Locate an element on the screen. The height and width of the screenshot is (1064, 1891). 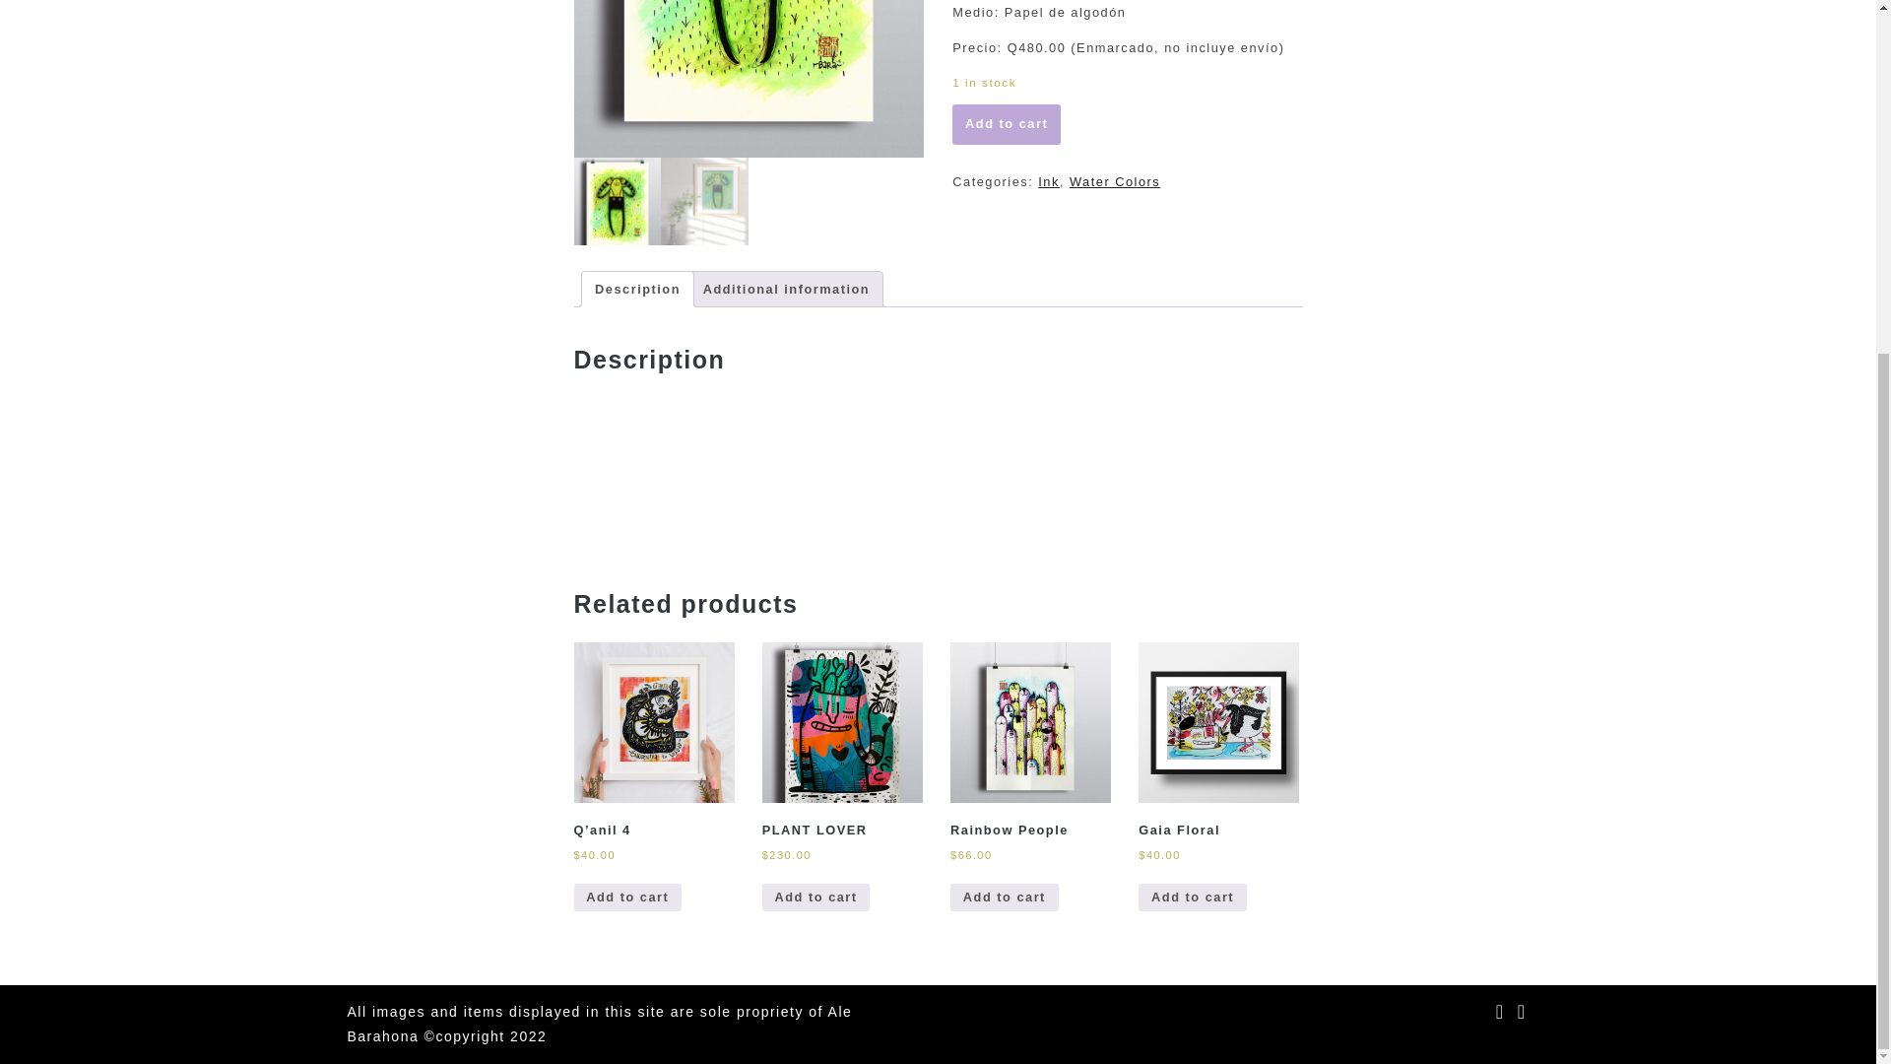
Add to cart is located at coordinates (1007, 124).